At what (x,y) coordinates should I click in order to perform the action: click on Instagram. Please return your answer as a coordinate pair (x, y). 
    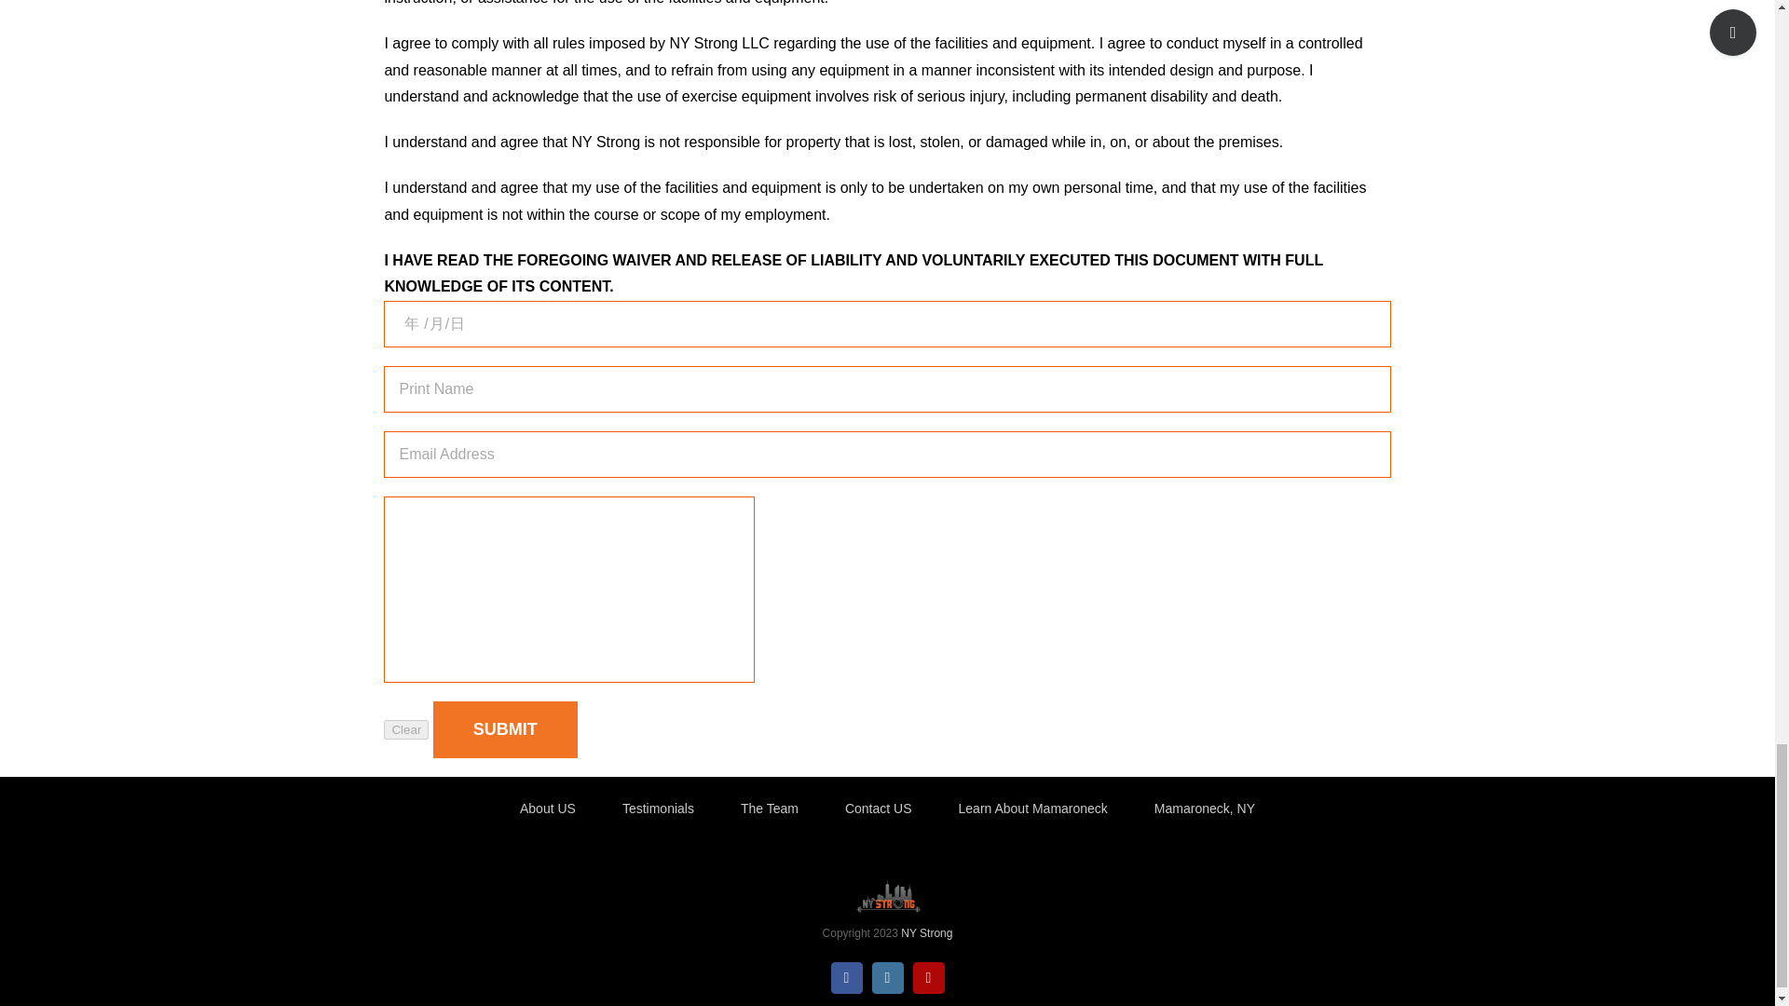
    Looking at the image, I should click on (887, 978).